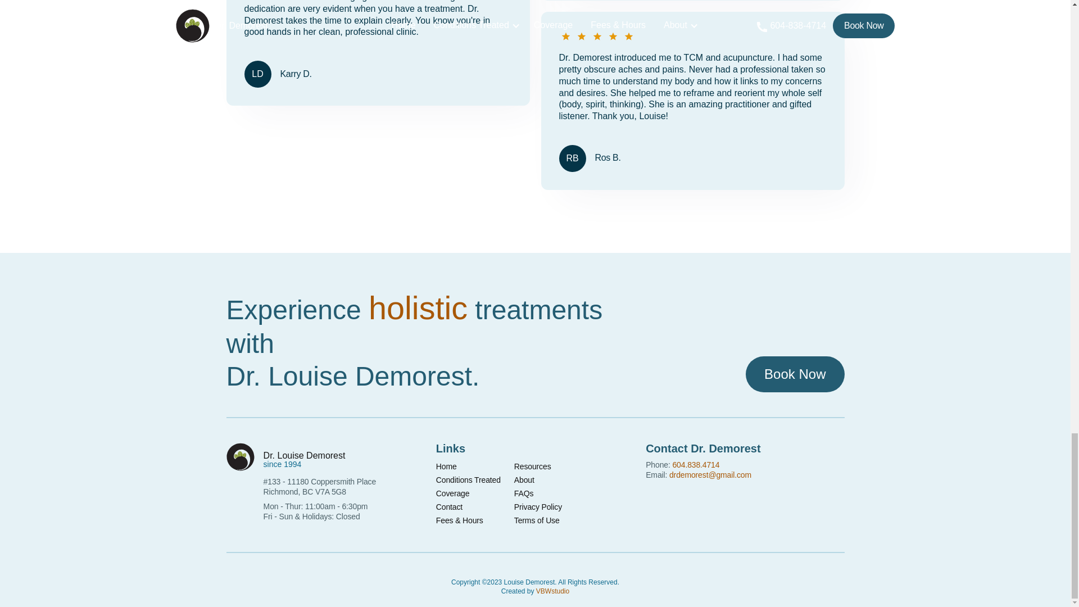 This screenshot has height=607, width=1079. What do you see at coordinates (537, 520) in the screenshot?
I see `Terms of Use` at bounding box center [537, 520].